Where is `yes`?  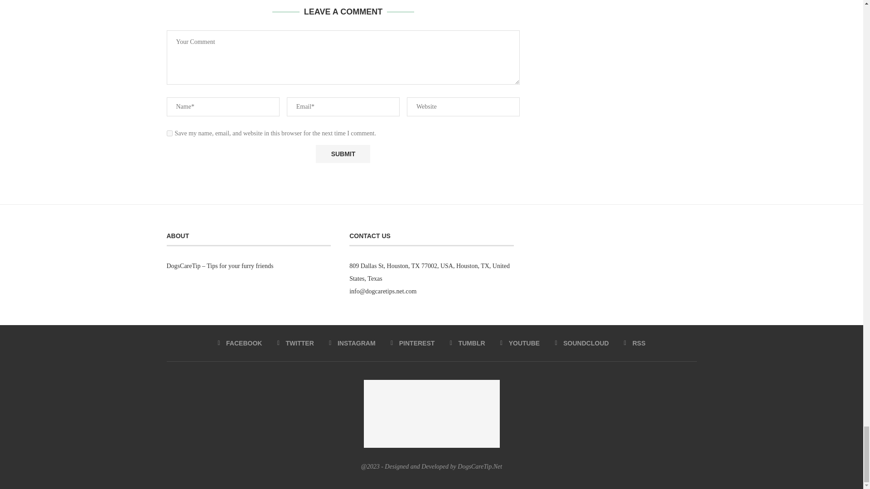
yes is located at coordinates (169, 133).